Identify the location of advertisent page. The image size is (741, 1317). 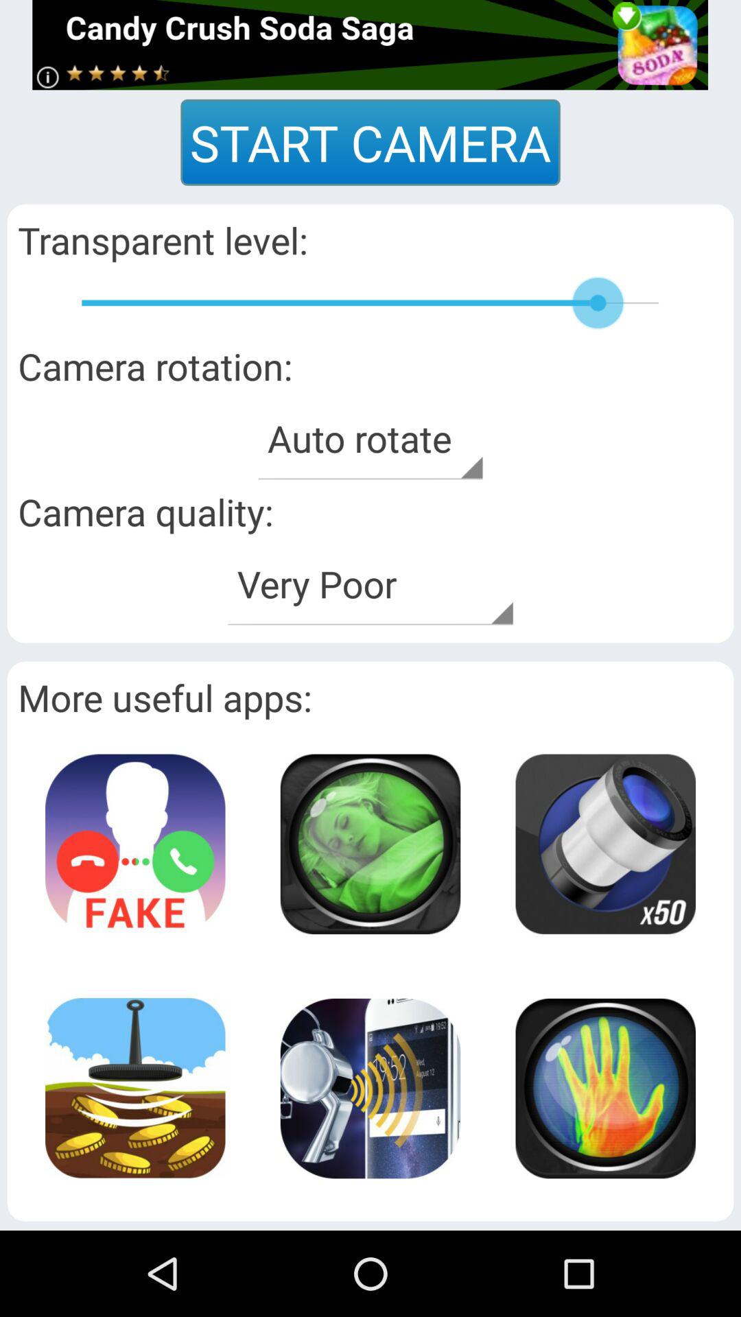
(370, 45).